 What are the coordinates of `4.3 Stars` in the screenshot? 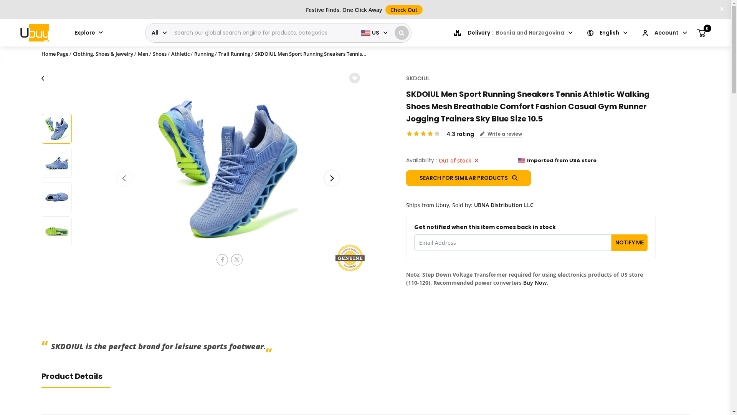 It's located at (423, 134).